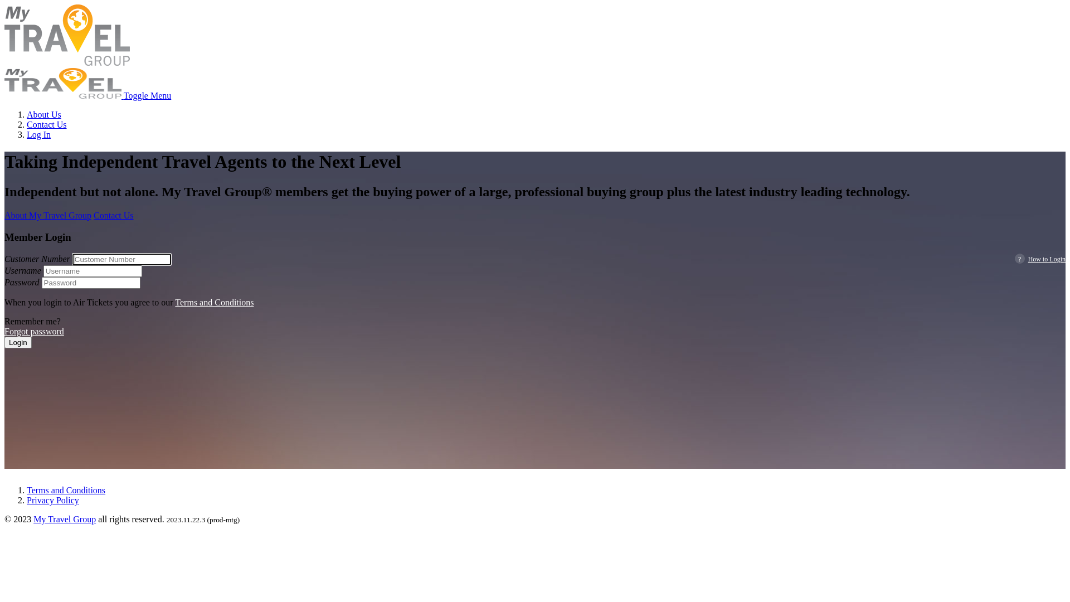  What do you see at coordinates (48, 215) in the screenshot?
I see `About My Travel Group` at bounding box center [48, 215].